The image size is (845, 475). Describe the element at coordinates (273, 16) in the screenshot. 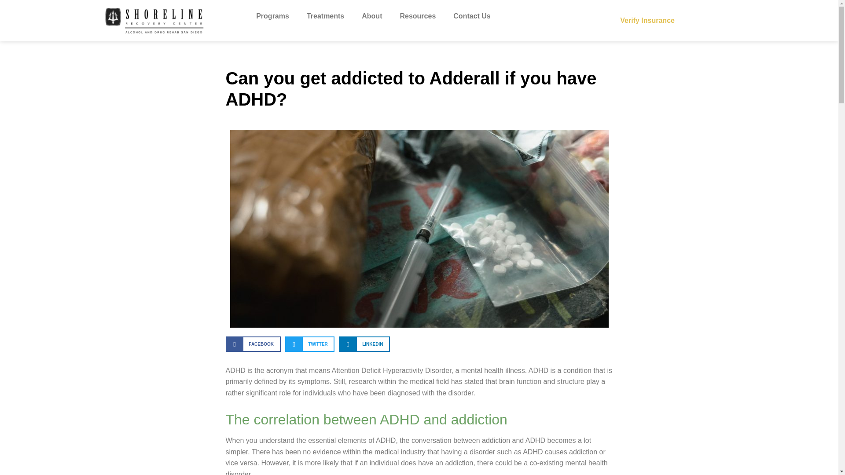

I see `Programs` at that location.